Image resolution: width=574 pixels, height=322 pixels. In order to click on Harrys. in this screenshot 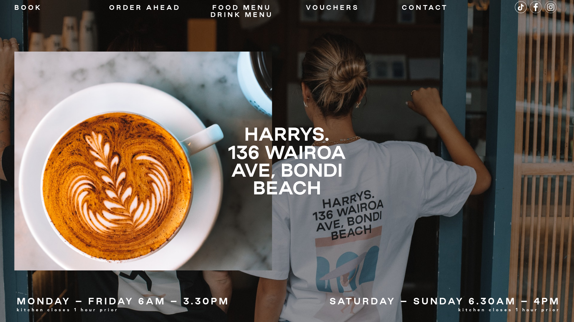, I will do `click(287, 161)`.